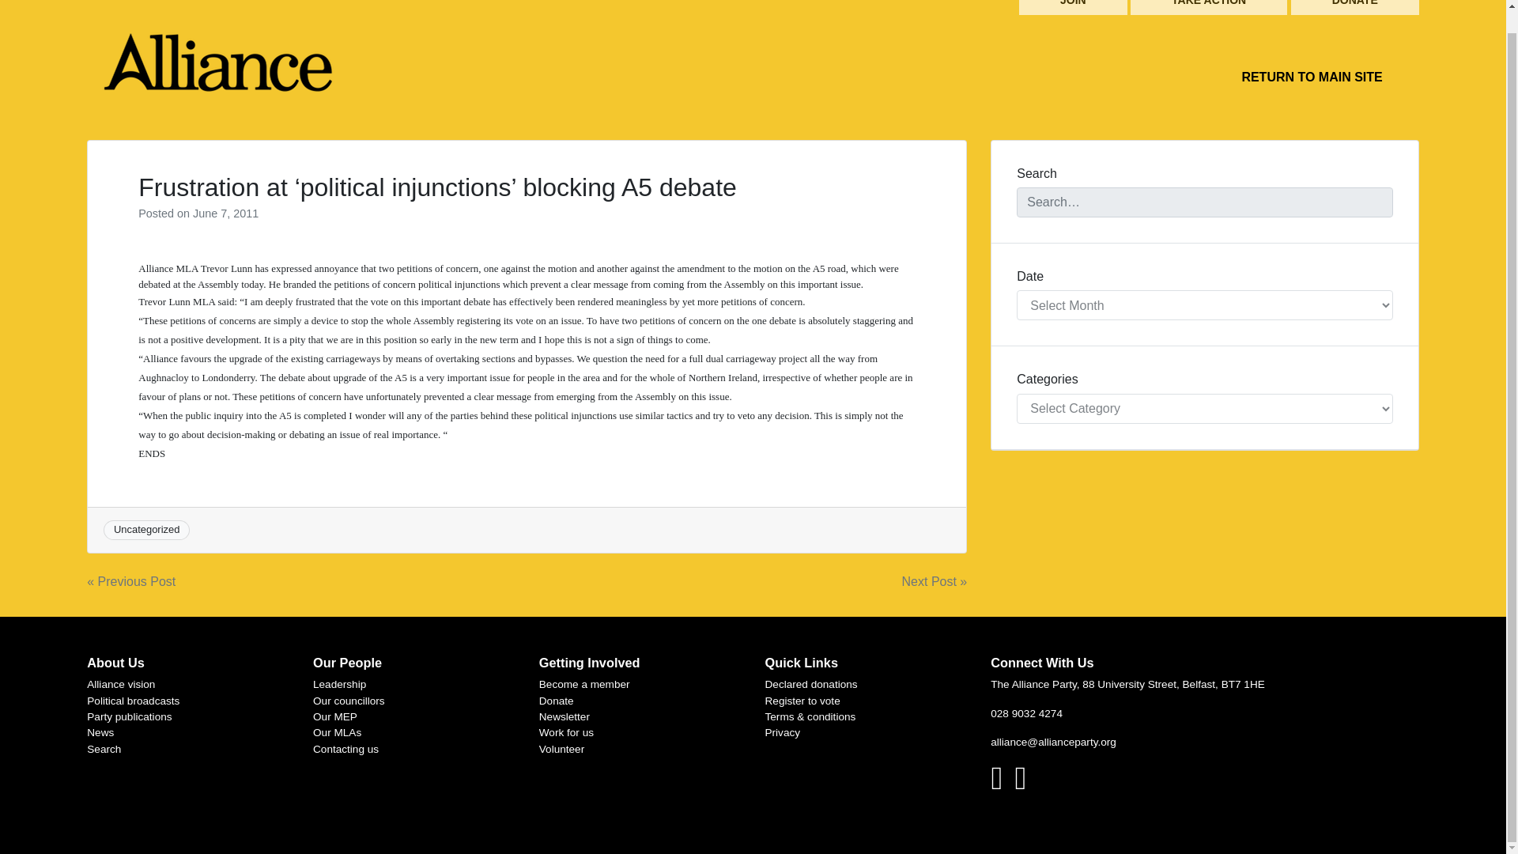 This screenshot has height=854, width=1518. Describe the element at coordinates (334, 716) in the screenshot. I see `Our MEP` at that location.